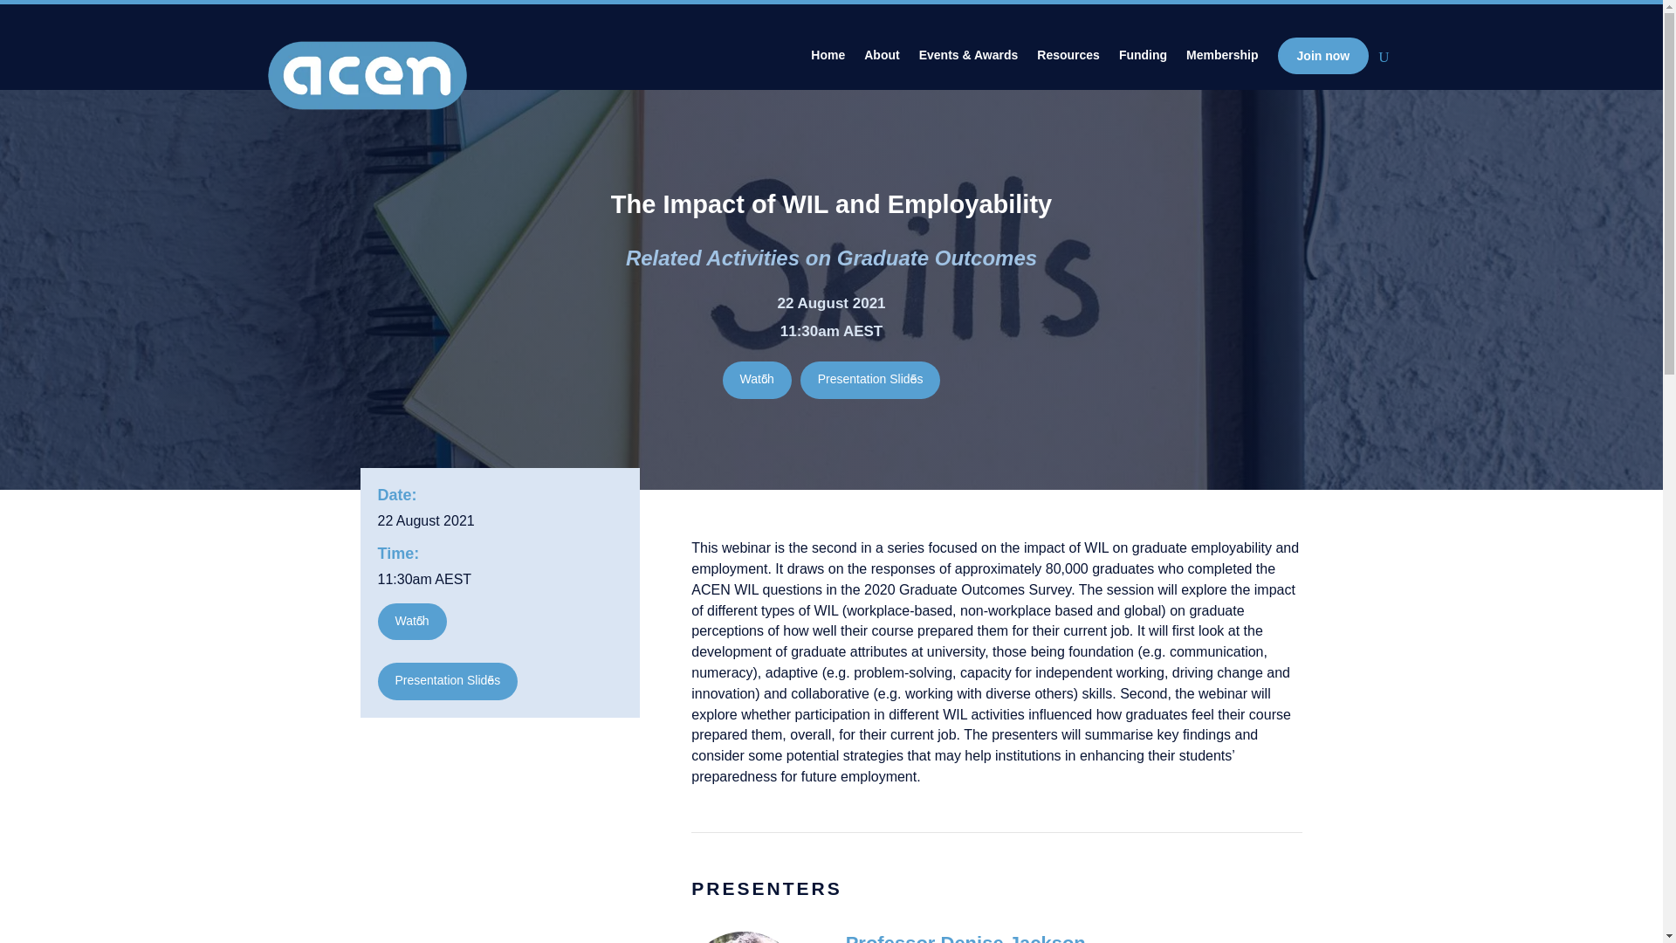 This screenshot has width=1676, height=943. I want to click on Membership, so click(1222, 61).